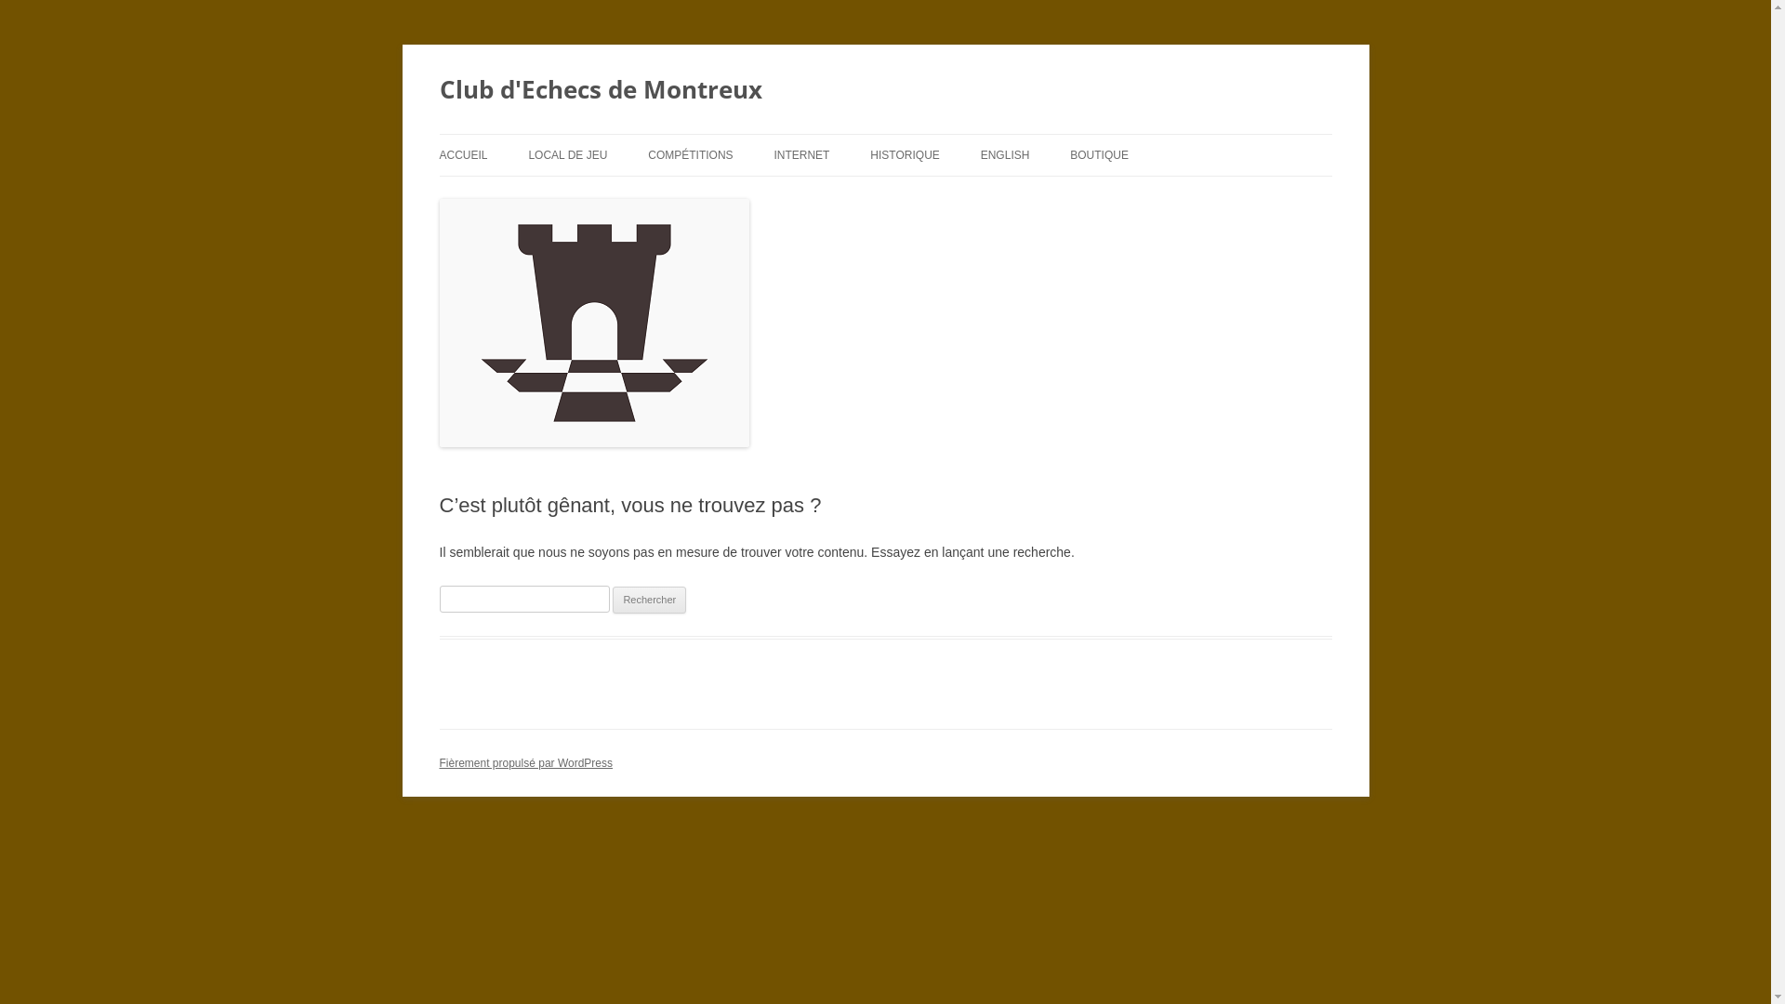 This screenshot has width=1785, height=1004. I want to click on ACCUEIL, so click(463, 155).